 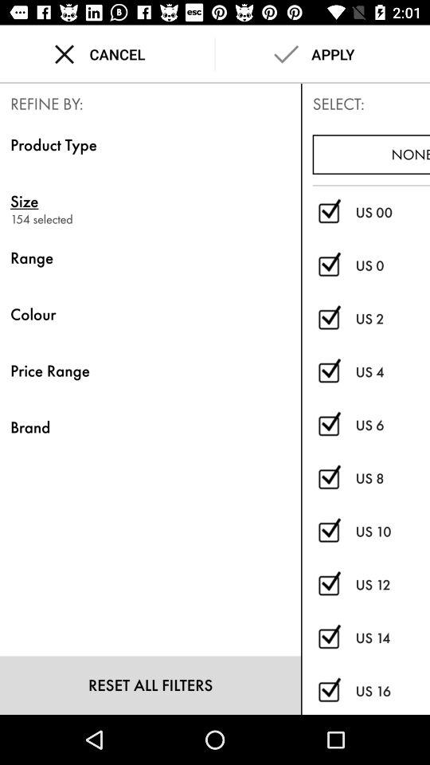 What do you see at coordinates (328, 478) in the screenshot?
I see `go to about option` at bounding box center [328, 478].